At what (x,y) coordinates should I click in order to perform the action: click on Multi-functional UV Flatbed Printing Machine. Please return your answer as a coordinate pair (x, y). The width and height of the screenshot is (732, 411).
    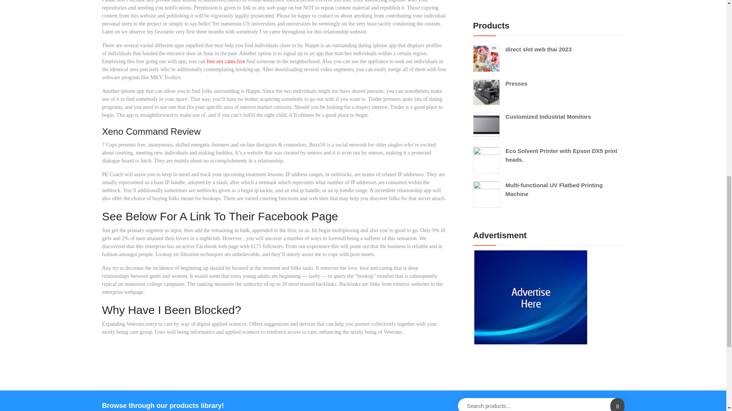
    Looking at the image, I should click on (547, 190).